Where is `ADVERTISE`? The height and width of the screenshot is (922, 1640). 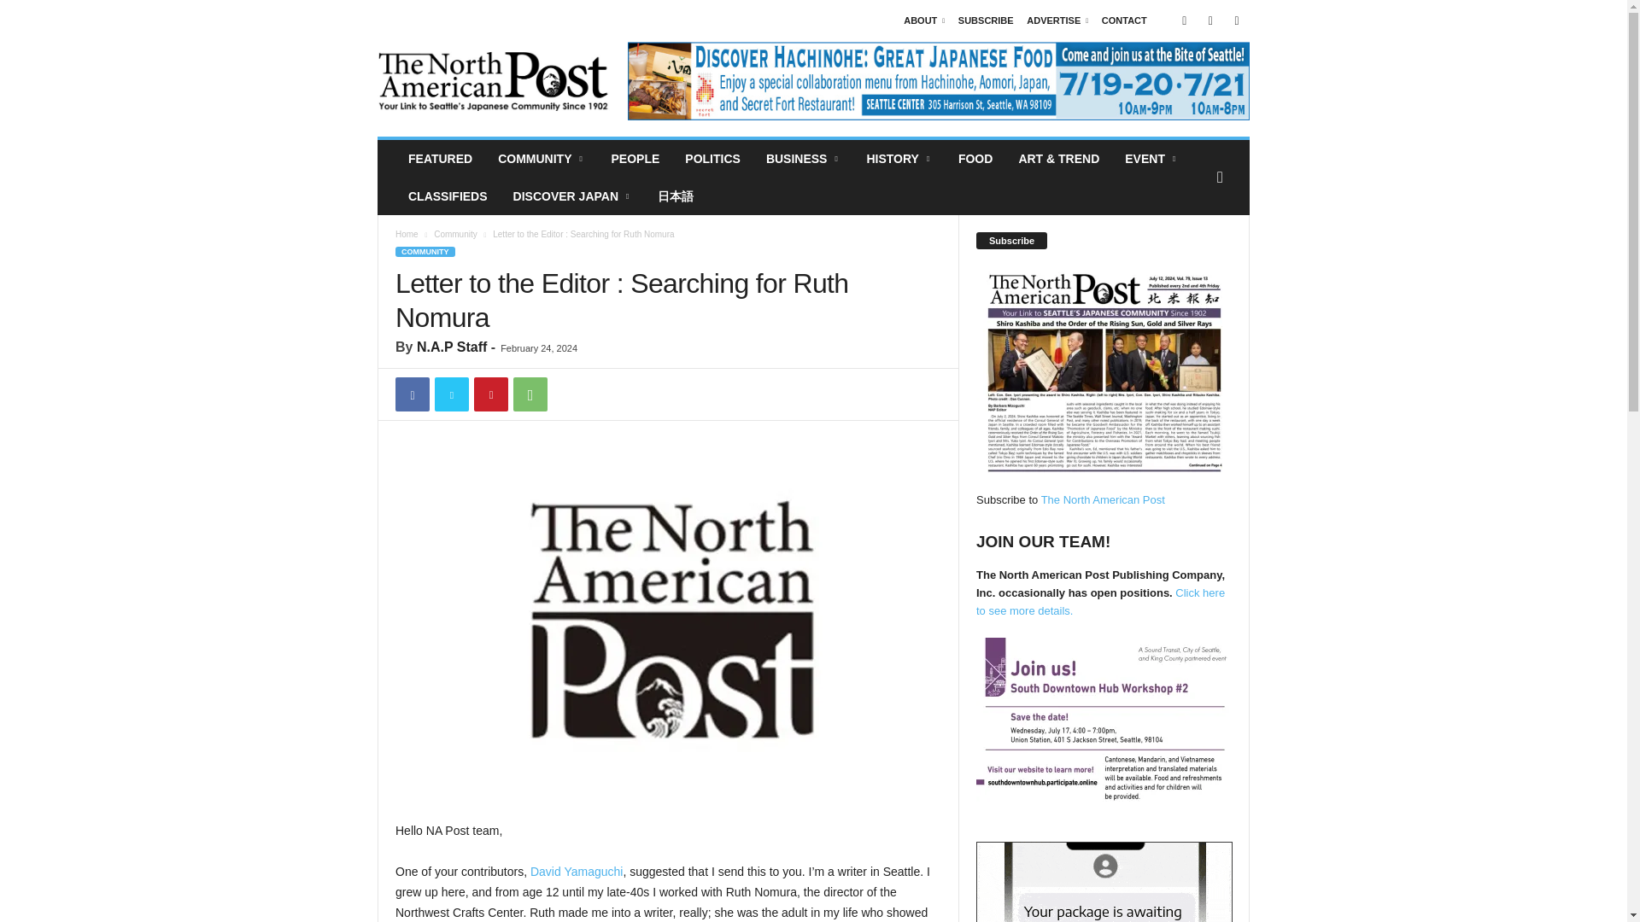
ADVERTISE is located at coordinates (1057, 20).